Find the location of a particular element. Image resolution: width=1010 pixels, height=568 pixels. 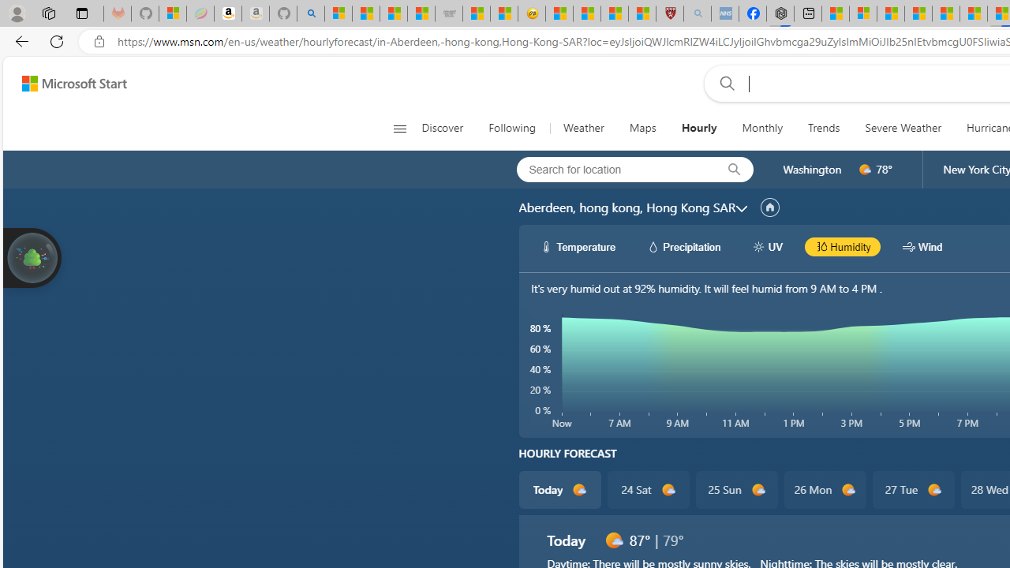

locationName/setHomeLocation is located at coordinates (770, 207).